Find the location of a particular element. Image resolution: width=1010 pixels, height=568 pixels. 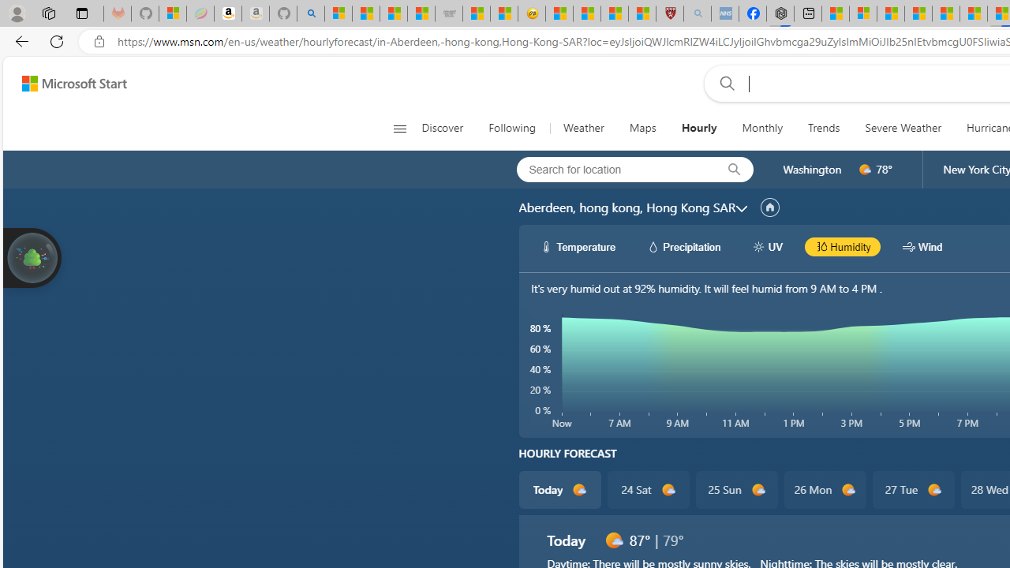

locationName/setHomeLocation is located at coordinates (770, 207).